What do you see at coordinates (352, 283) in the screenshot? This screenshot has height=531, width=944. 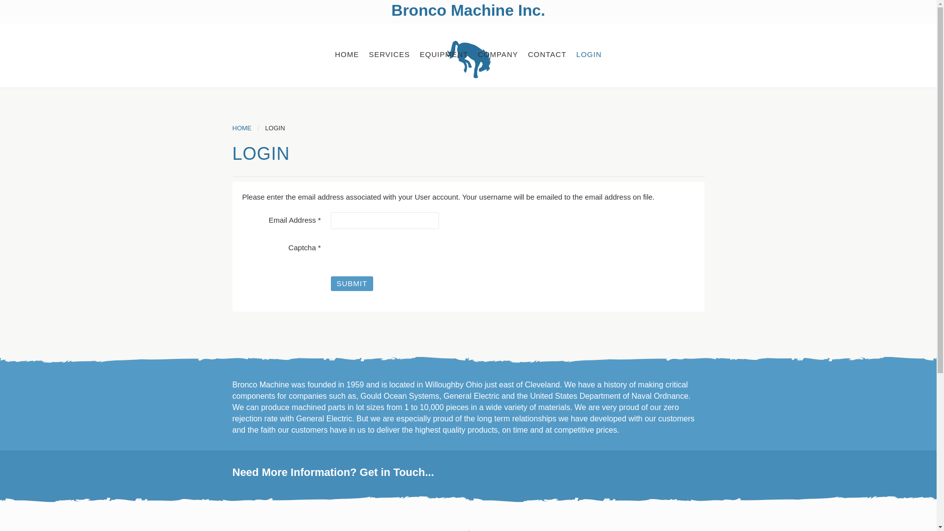 I see `SUBMIT` at bounding box center [352, 283].